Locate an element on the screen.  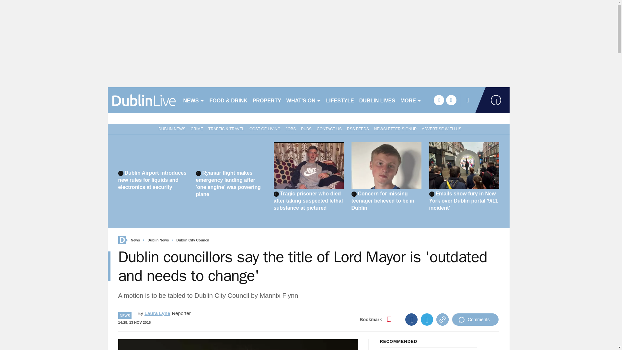
MORE is located at coordinates (411, 100).